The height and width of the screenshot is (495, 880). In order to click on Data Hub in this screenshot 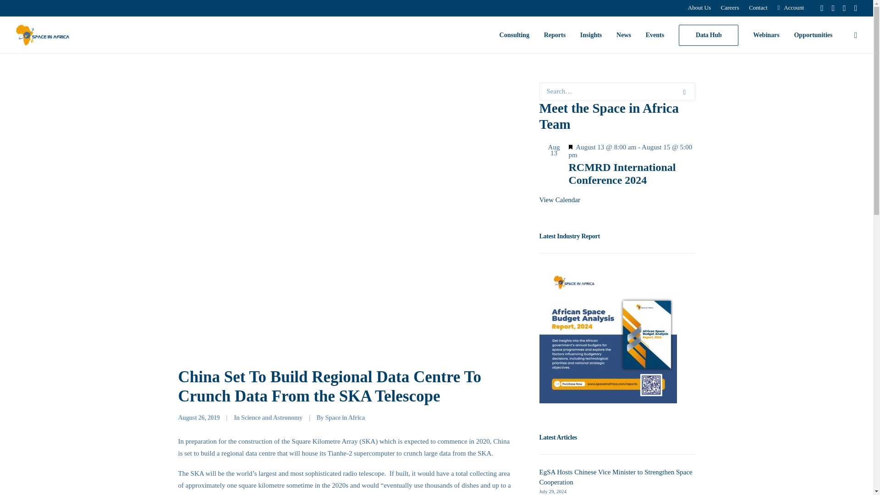, I will do `click(709, 35)`.